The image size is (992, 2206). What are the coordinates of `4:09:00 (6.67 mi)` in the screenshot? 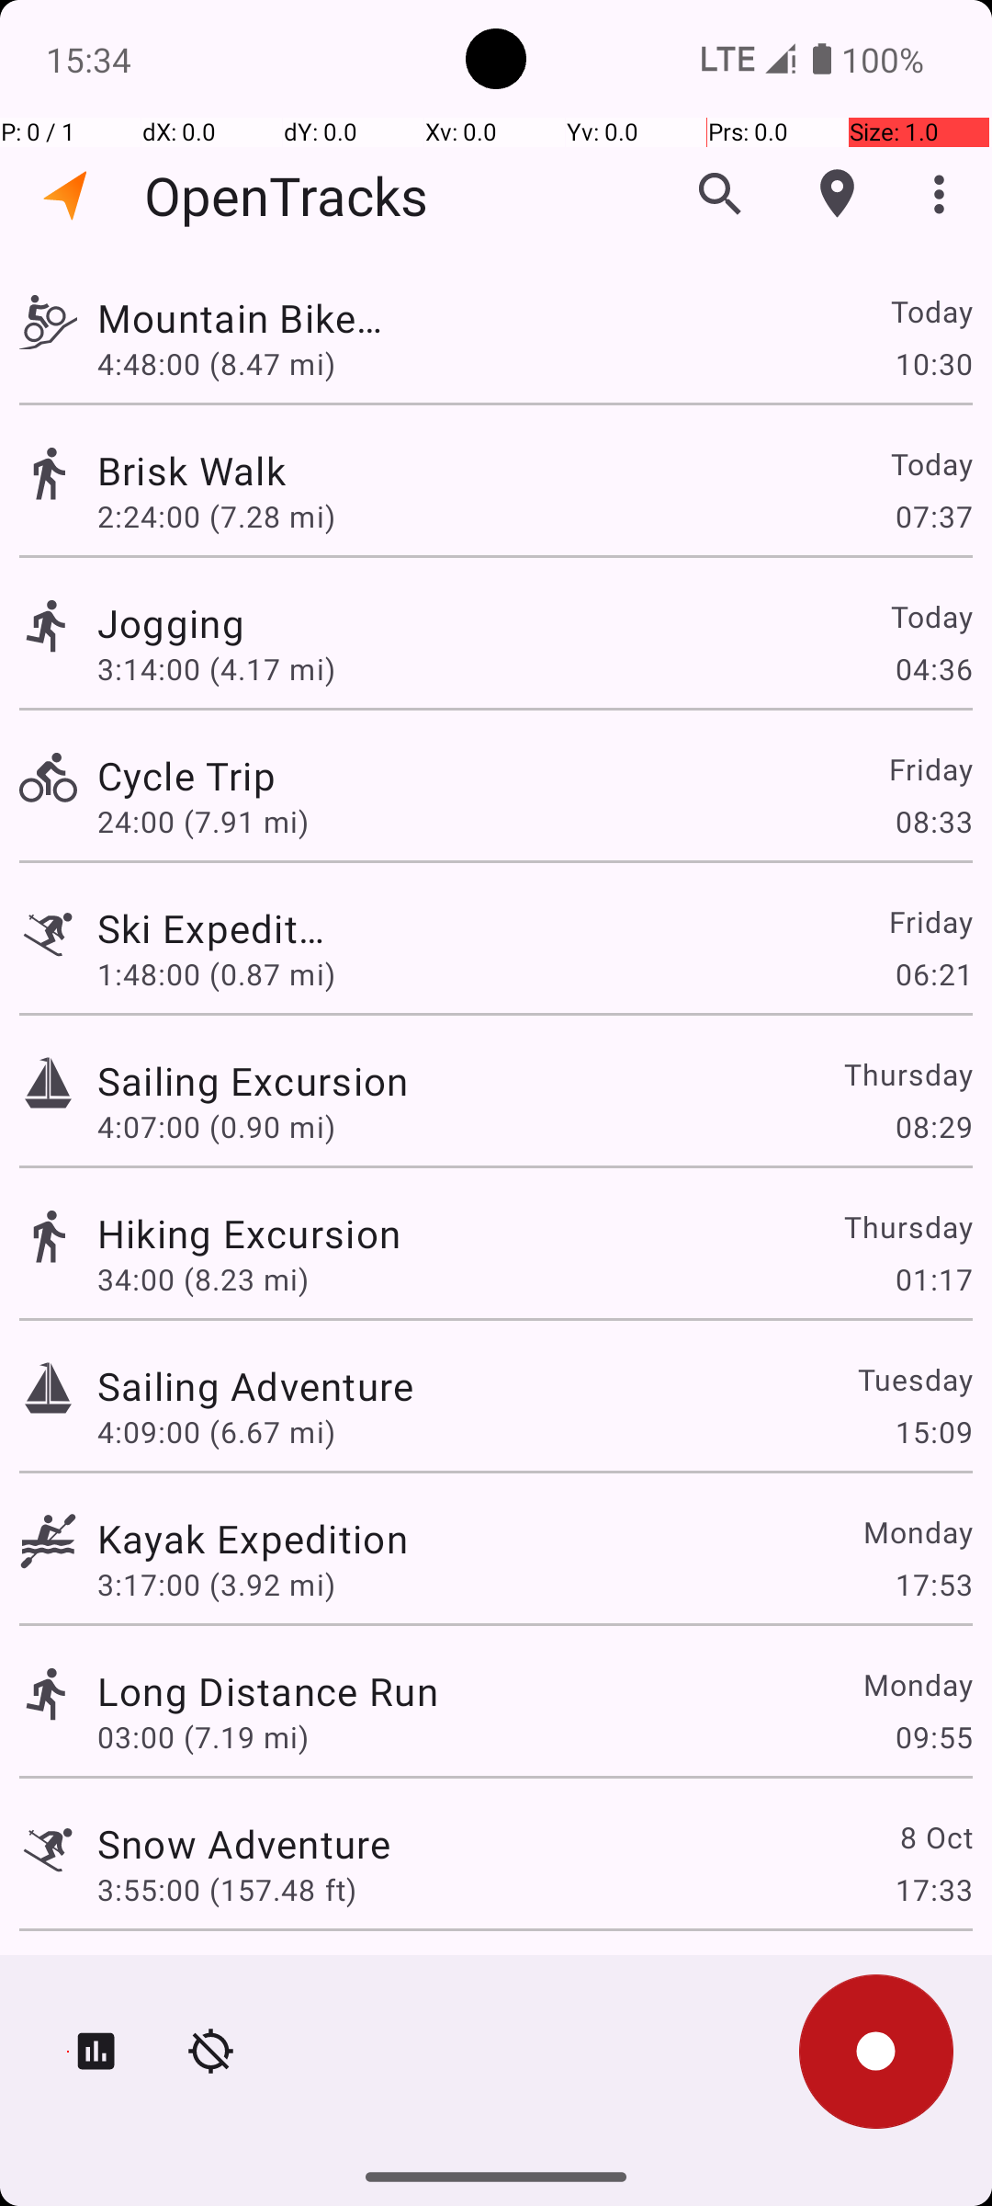 It's located at (217, 1432).